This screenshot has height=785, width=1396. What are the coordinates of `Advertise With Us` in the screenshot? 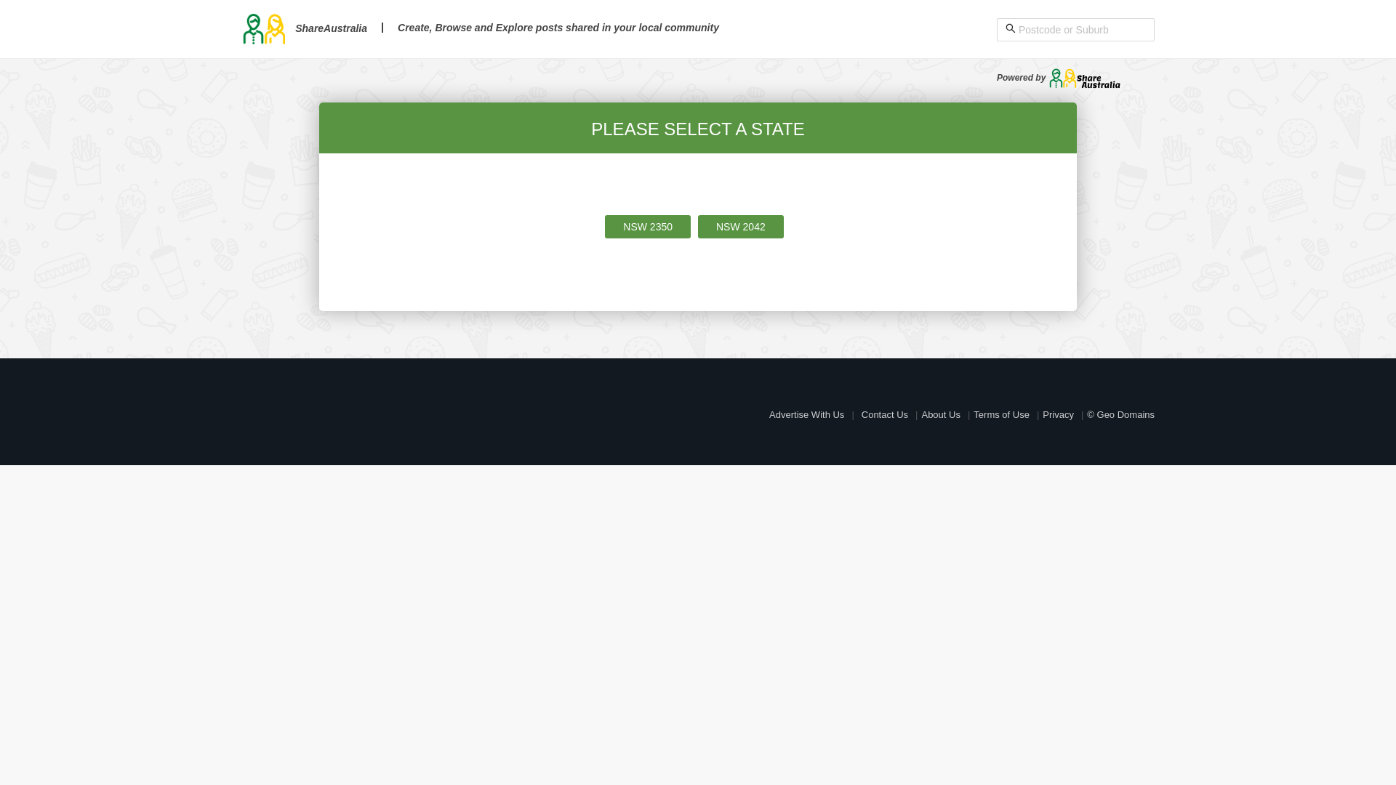 It's located at (807, 414).